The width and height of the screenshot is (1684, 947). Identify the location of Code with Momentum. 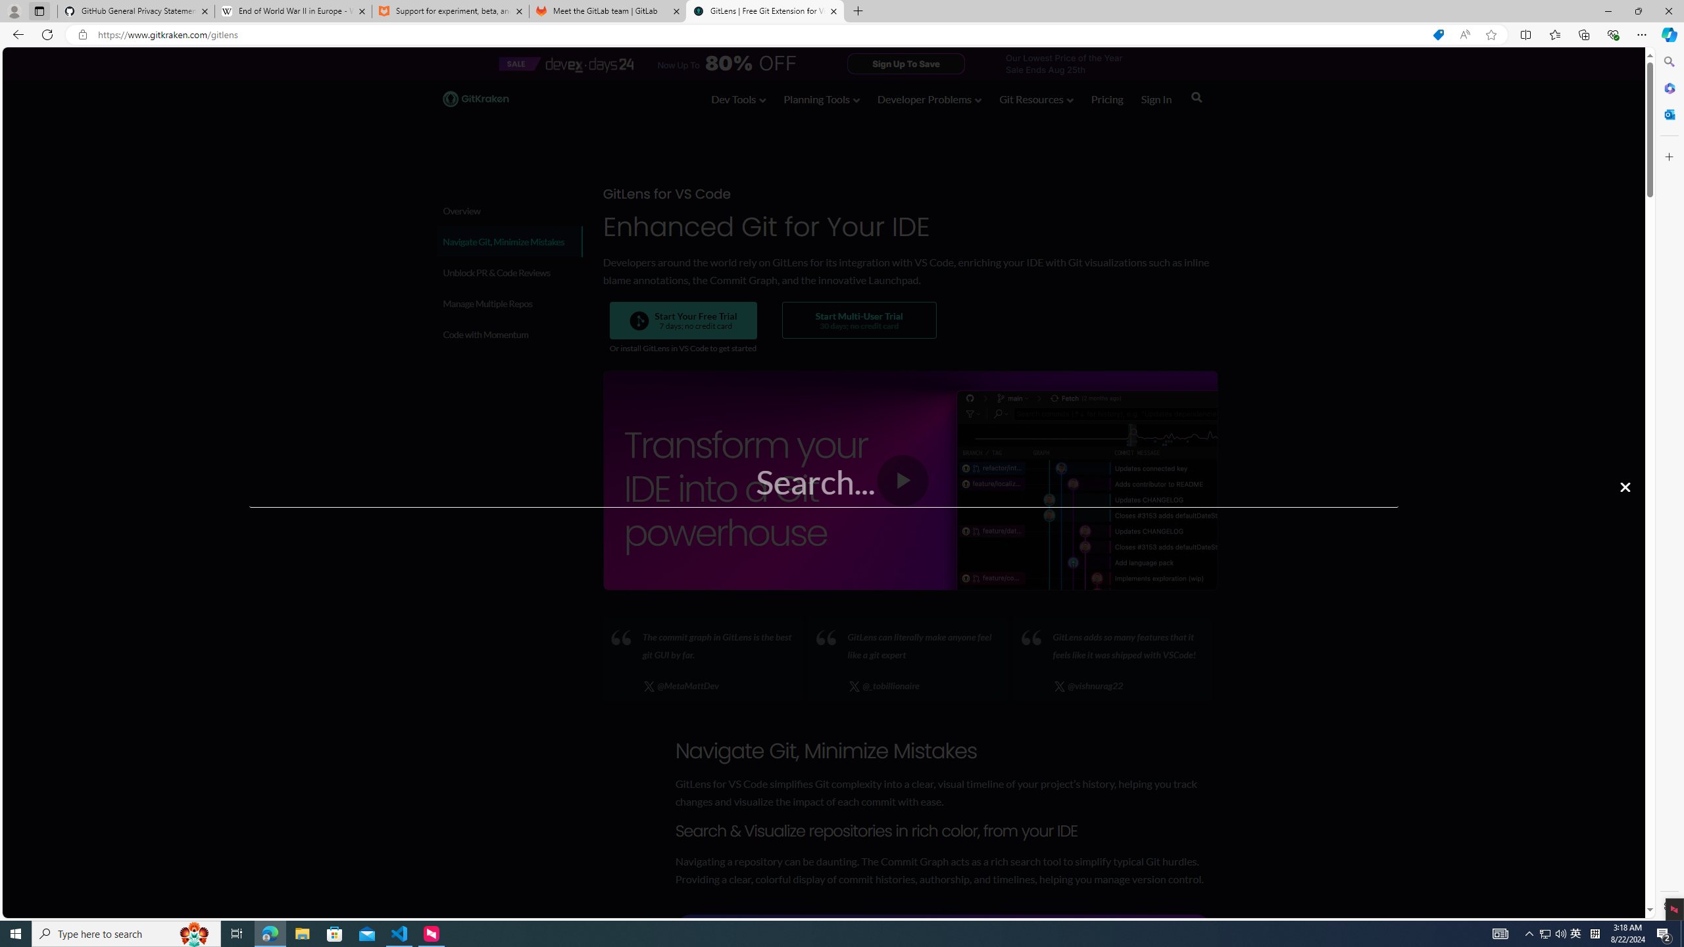
(508, 334).